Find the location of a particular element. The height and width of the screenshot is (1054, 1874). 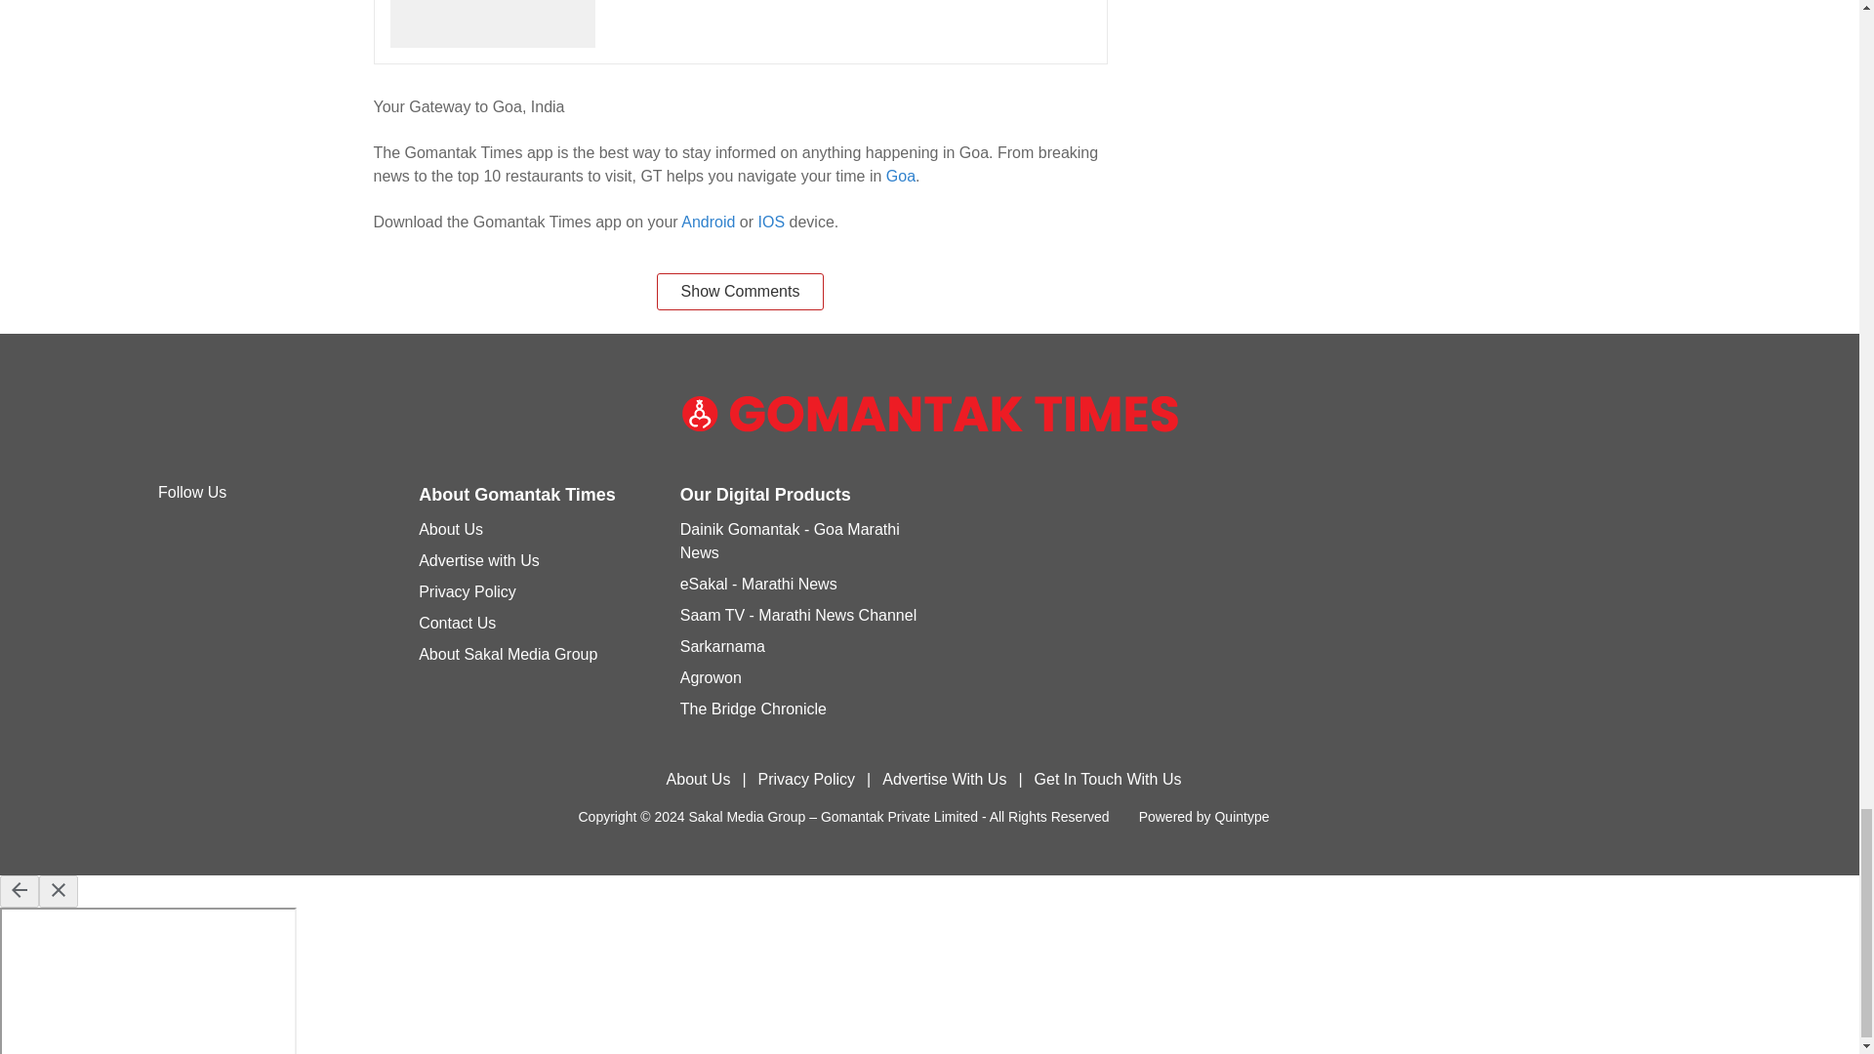

A unique sangodd utsav at Veling, Ponda is located at coordinates (740, 31).